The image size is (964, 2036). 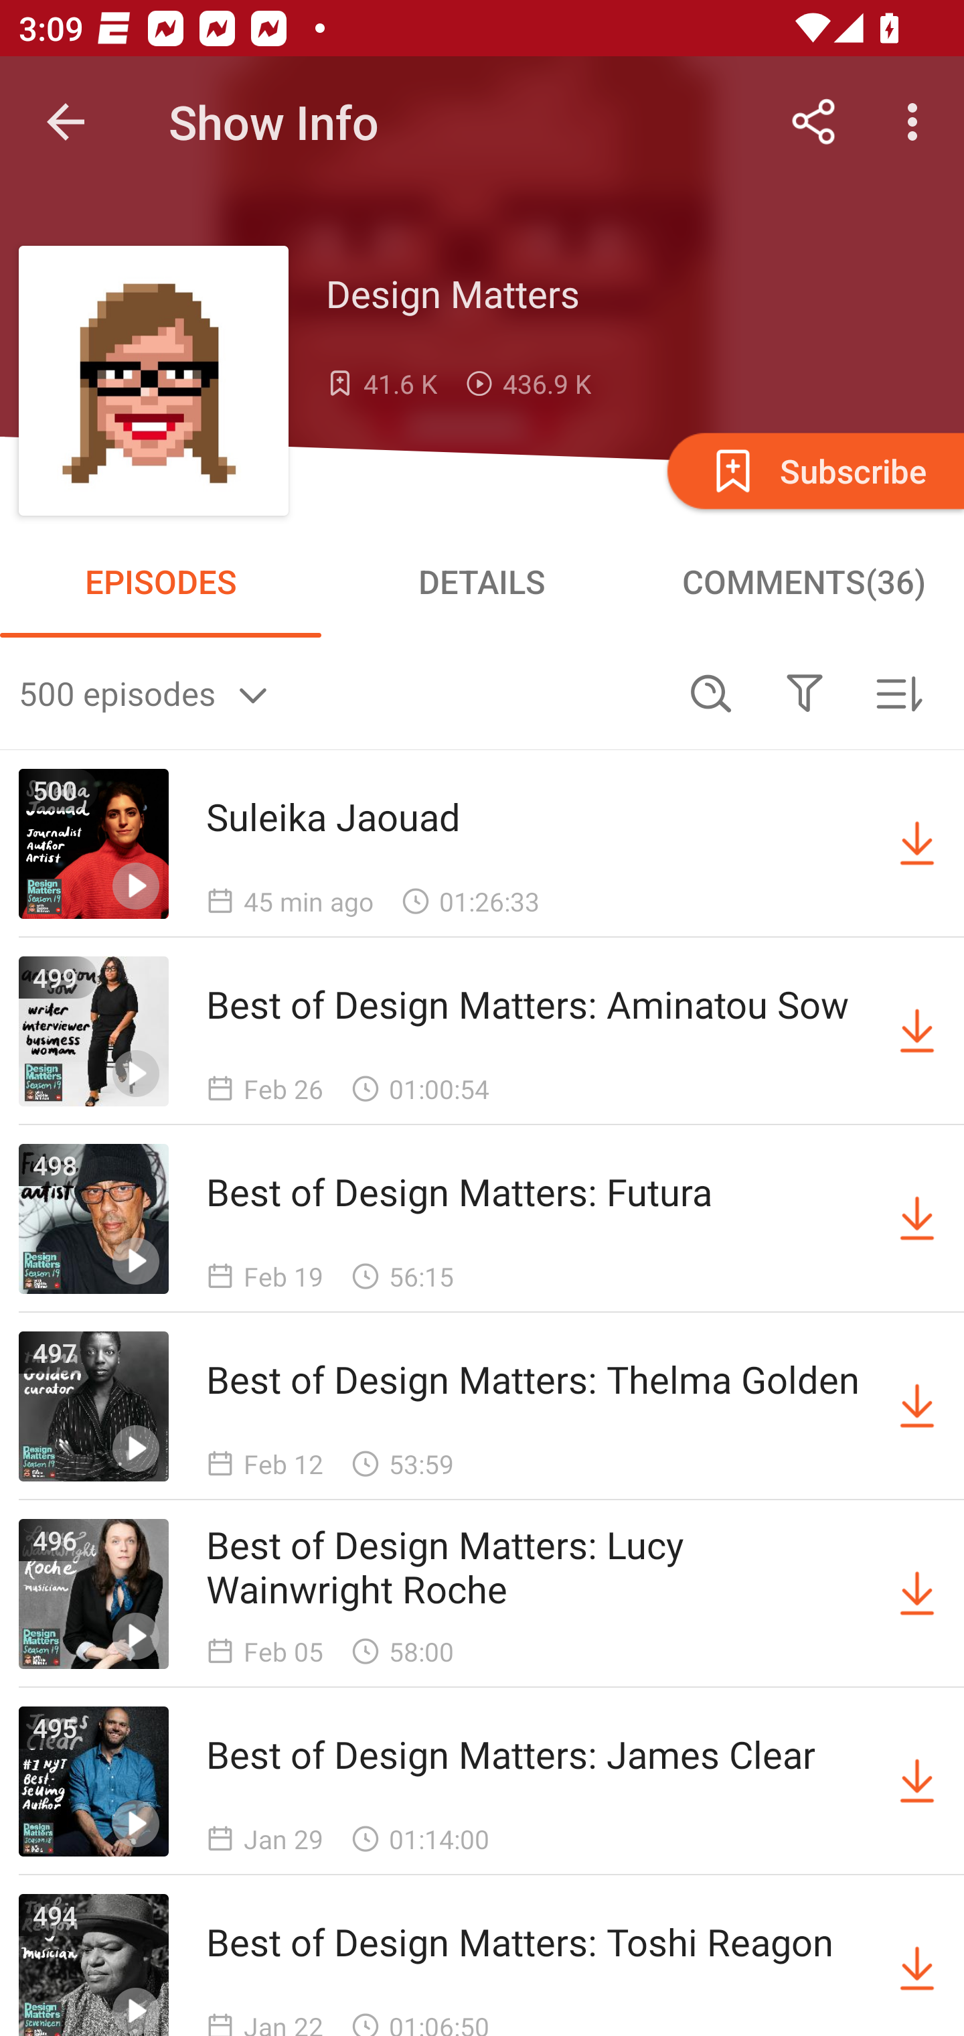 I want to click on EPISODES, so click(x=161, y=581).